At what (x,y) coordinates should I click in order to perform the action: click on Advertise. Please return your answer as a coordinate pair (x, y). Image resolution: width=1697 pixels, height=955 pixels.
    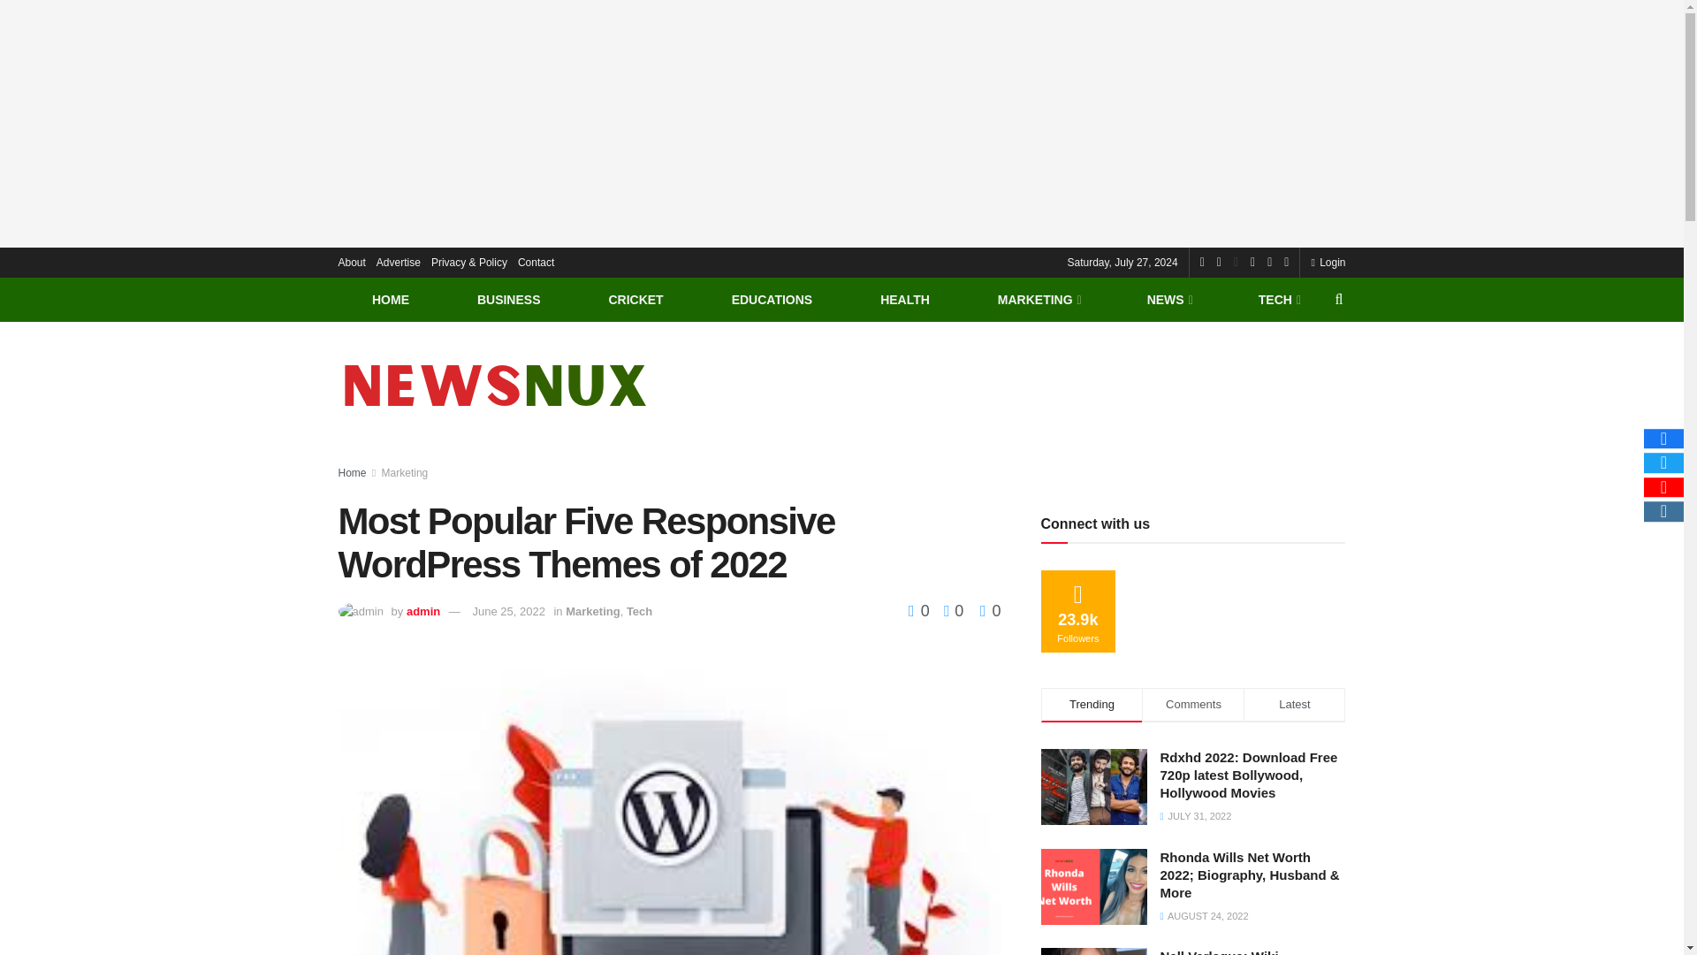
    Looking at the image, I should click on (399, 262).